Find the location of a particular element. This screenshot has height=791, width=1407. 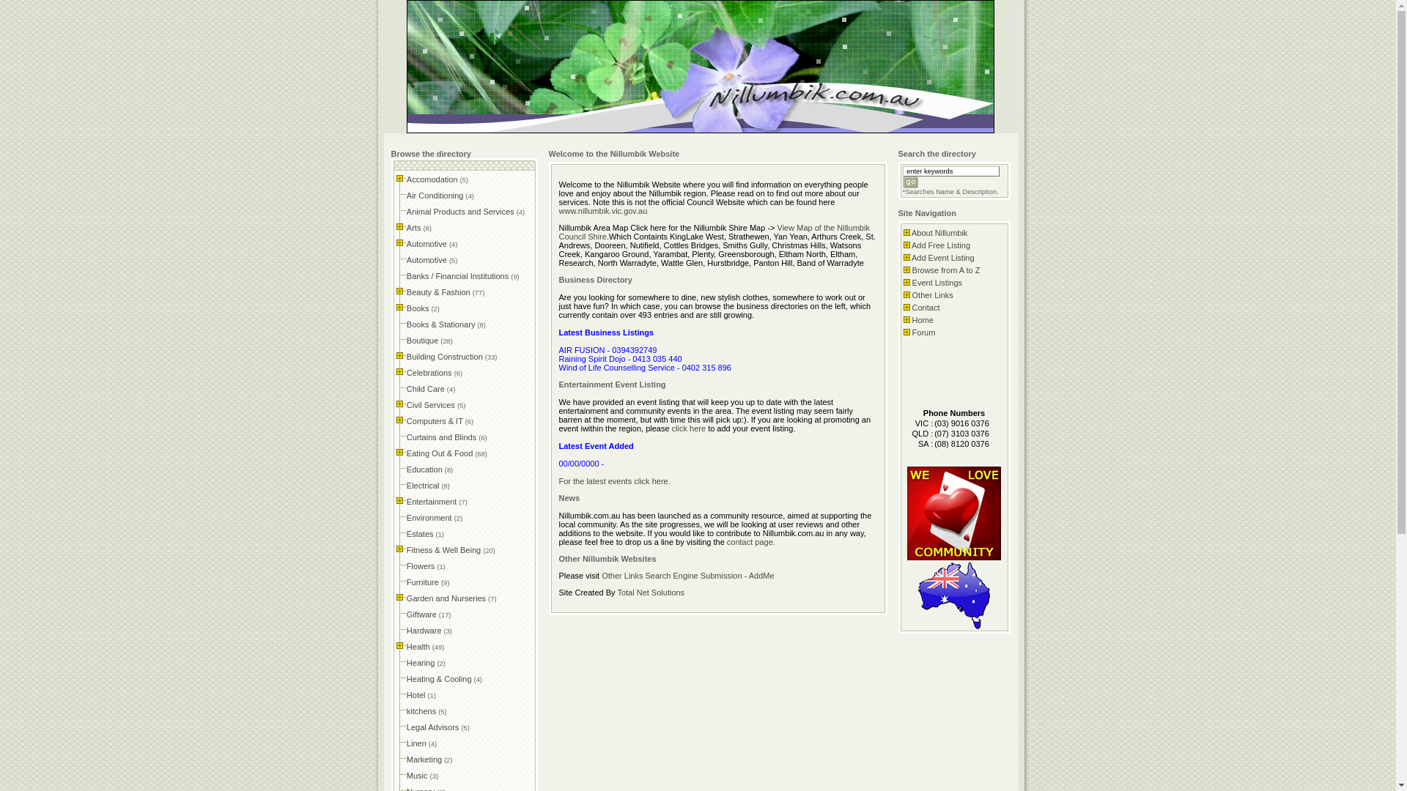

Flowers is located at coordinates (422, 566).